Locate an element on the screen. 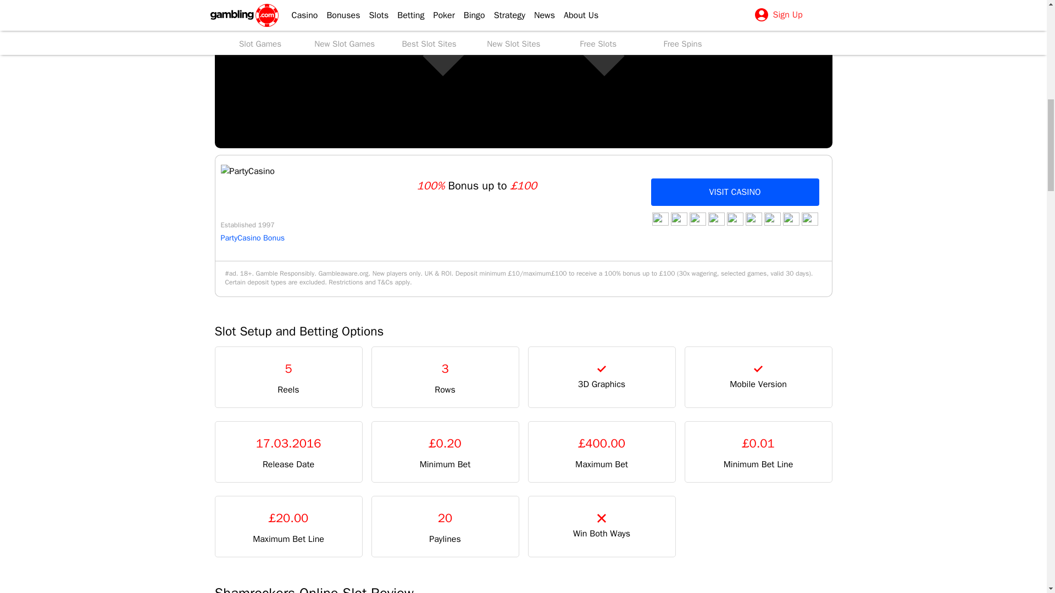 Image resolution: width=1055 pixels, height=593 pixels. Visa Electron is located at coordinates (734, 219).